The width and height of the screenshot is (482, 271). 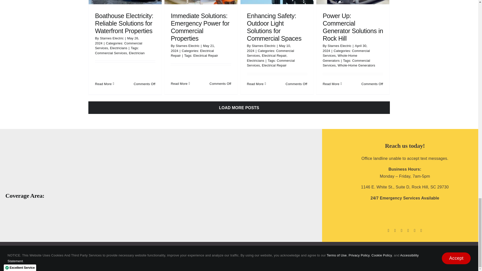 I want to click on Posts by Starnes Electric, so click(x=112, y=38).